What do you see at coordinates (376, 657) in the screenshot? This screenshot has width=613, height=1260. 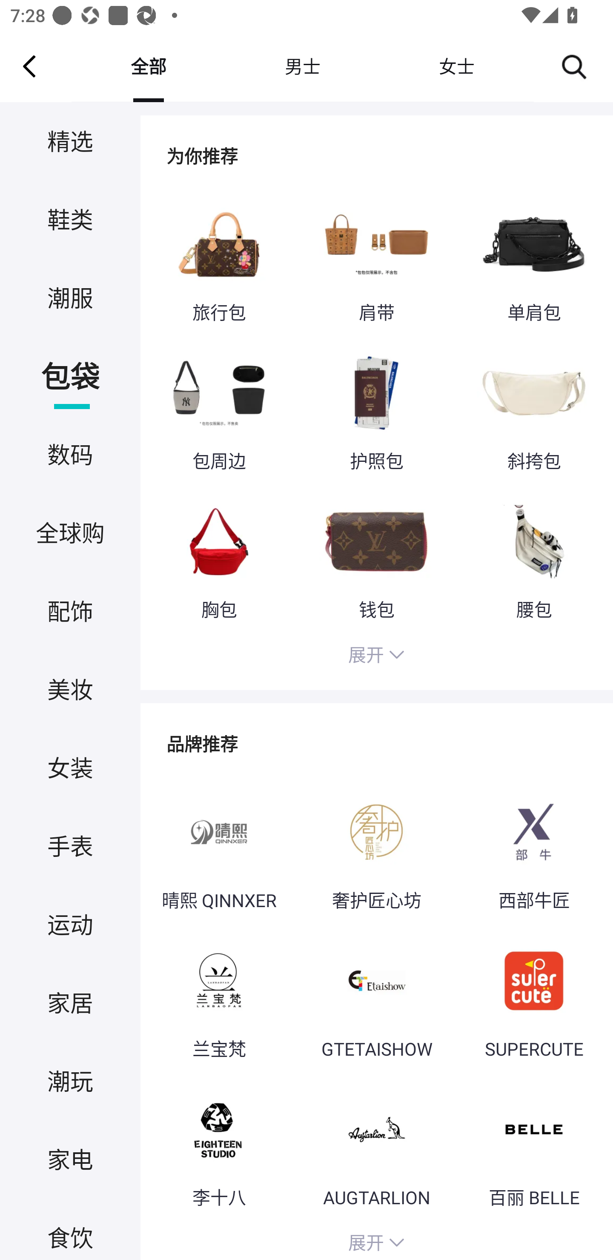 I see `展开 ` at bounding box center [376, 657].